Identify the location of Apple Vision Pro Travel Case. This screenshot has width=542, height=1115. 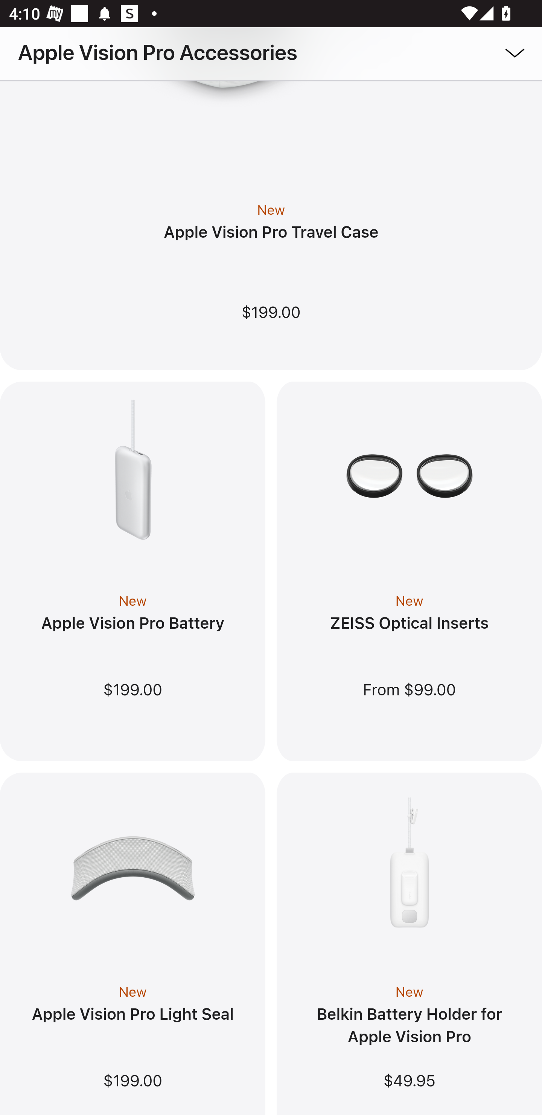
(271, 234).